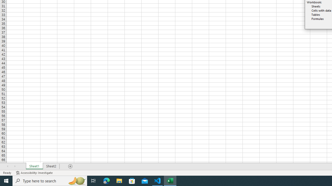  What do you see at coordinates (170, 181) in the screenshot?
I see `Excel - 1 running window` at bounding box center [170, 181].